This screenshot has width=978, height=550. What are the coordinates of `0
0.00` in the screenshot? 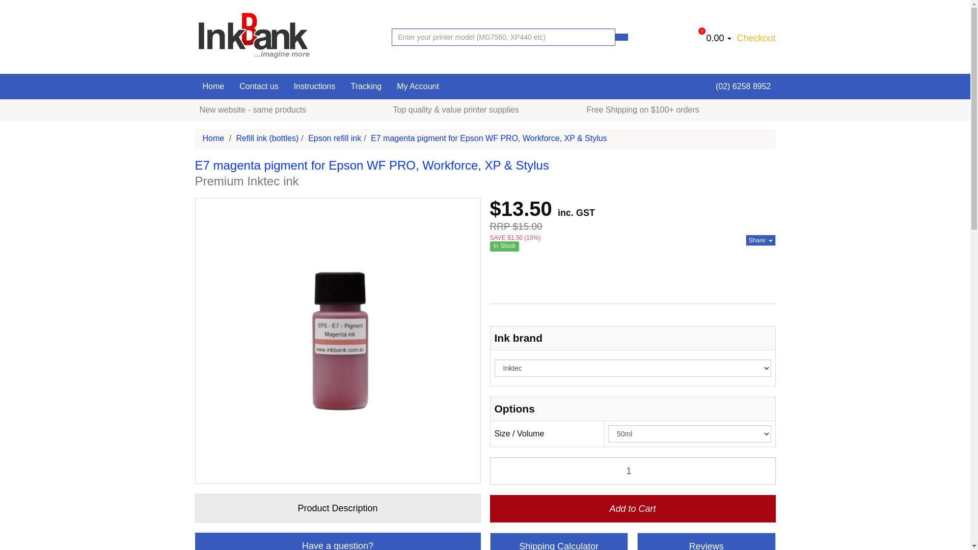 It's located at (720, 38).